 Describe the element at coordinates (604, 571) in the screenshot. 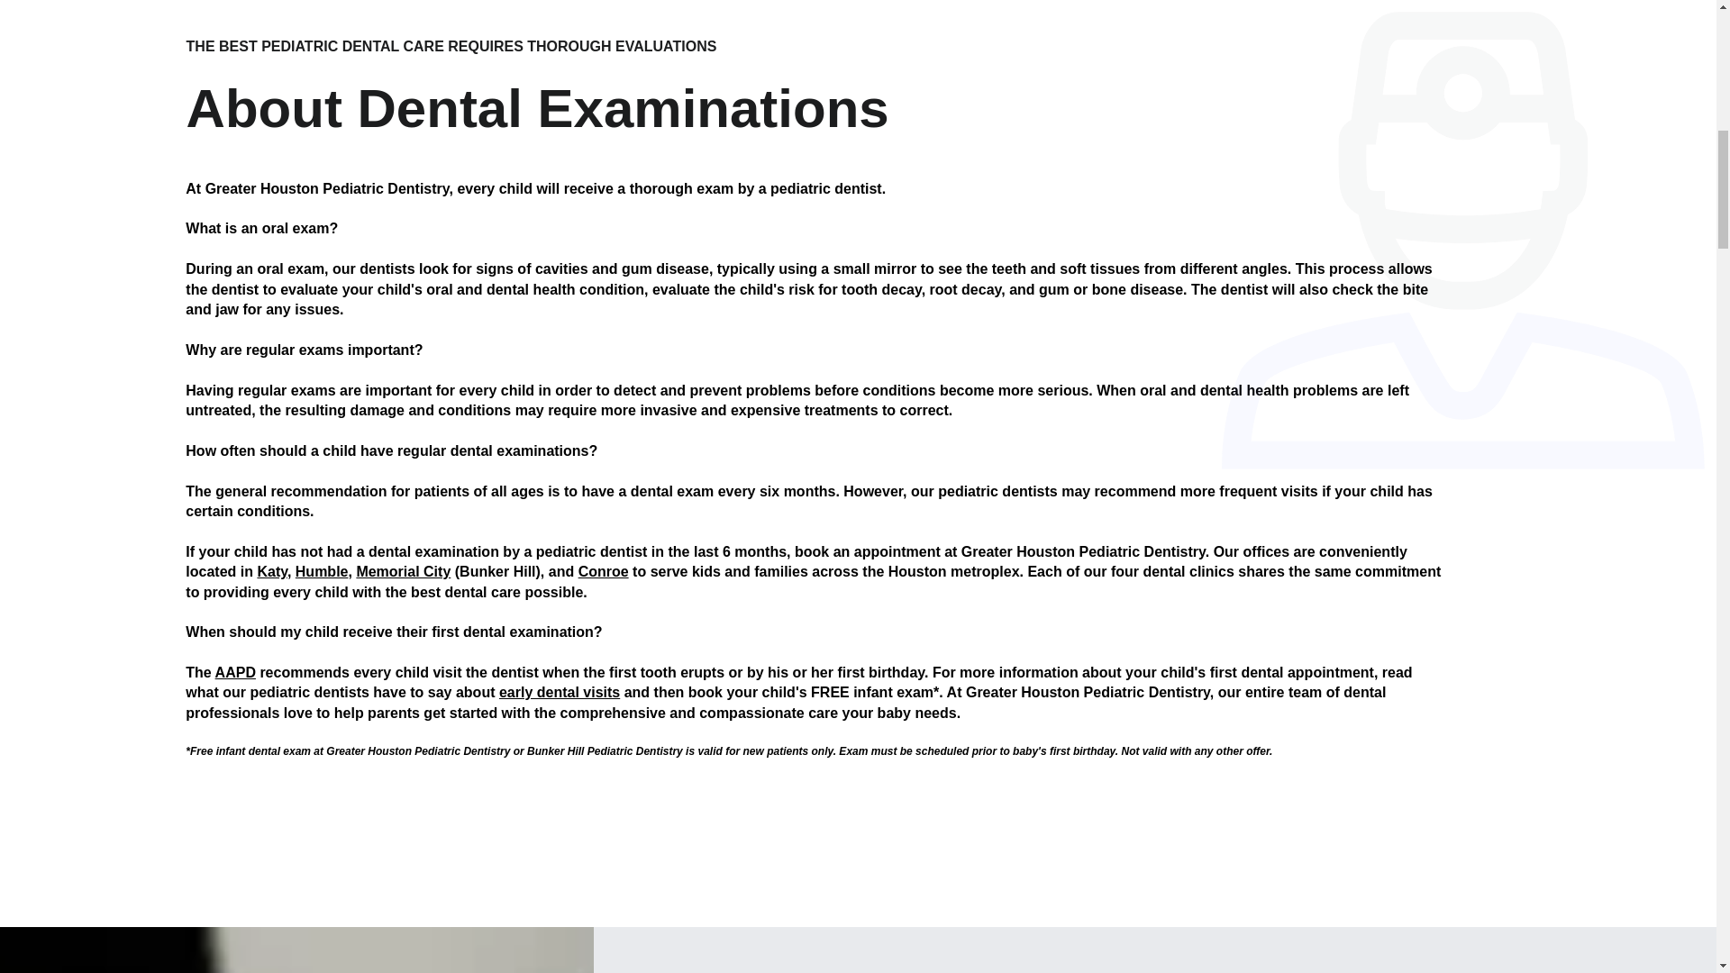

I see `Conroe` at that location.